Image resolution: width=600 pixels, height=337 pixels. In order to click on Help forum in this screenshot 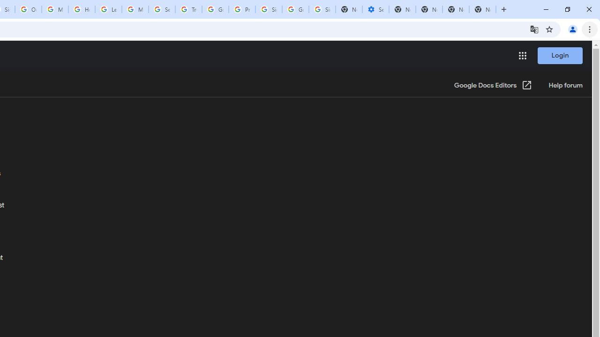, I will do `click(565, 86)`.